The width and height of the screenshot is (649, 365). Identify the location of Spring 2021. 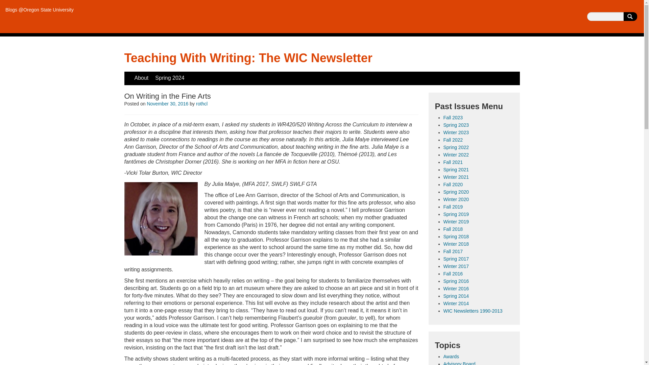
(456, 169).